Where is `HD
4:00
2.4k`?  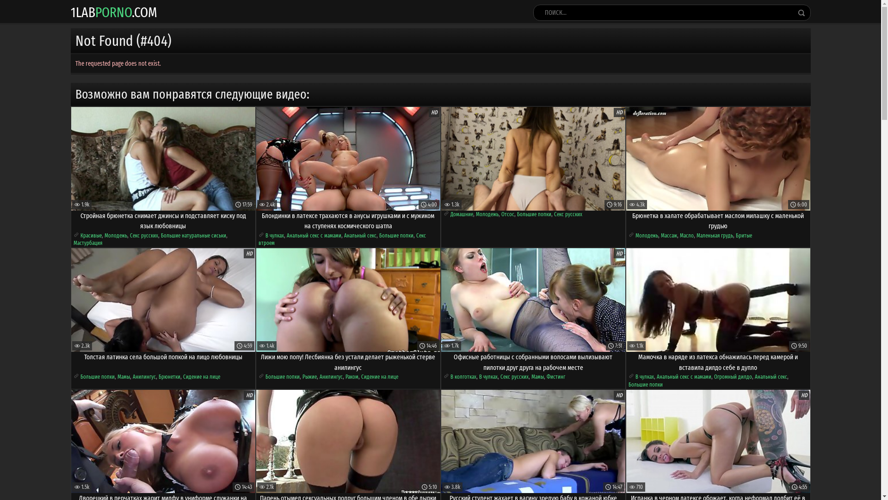 HD
4:00
2.4k is located at coordinates (348, 158).